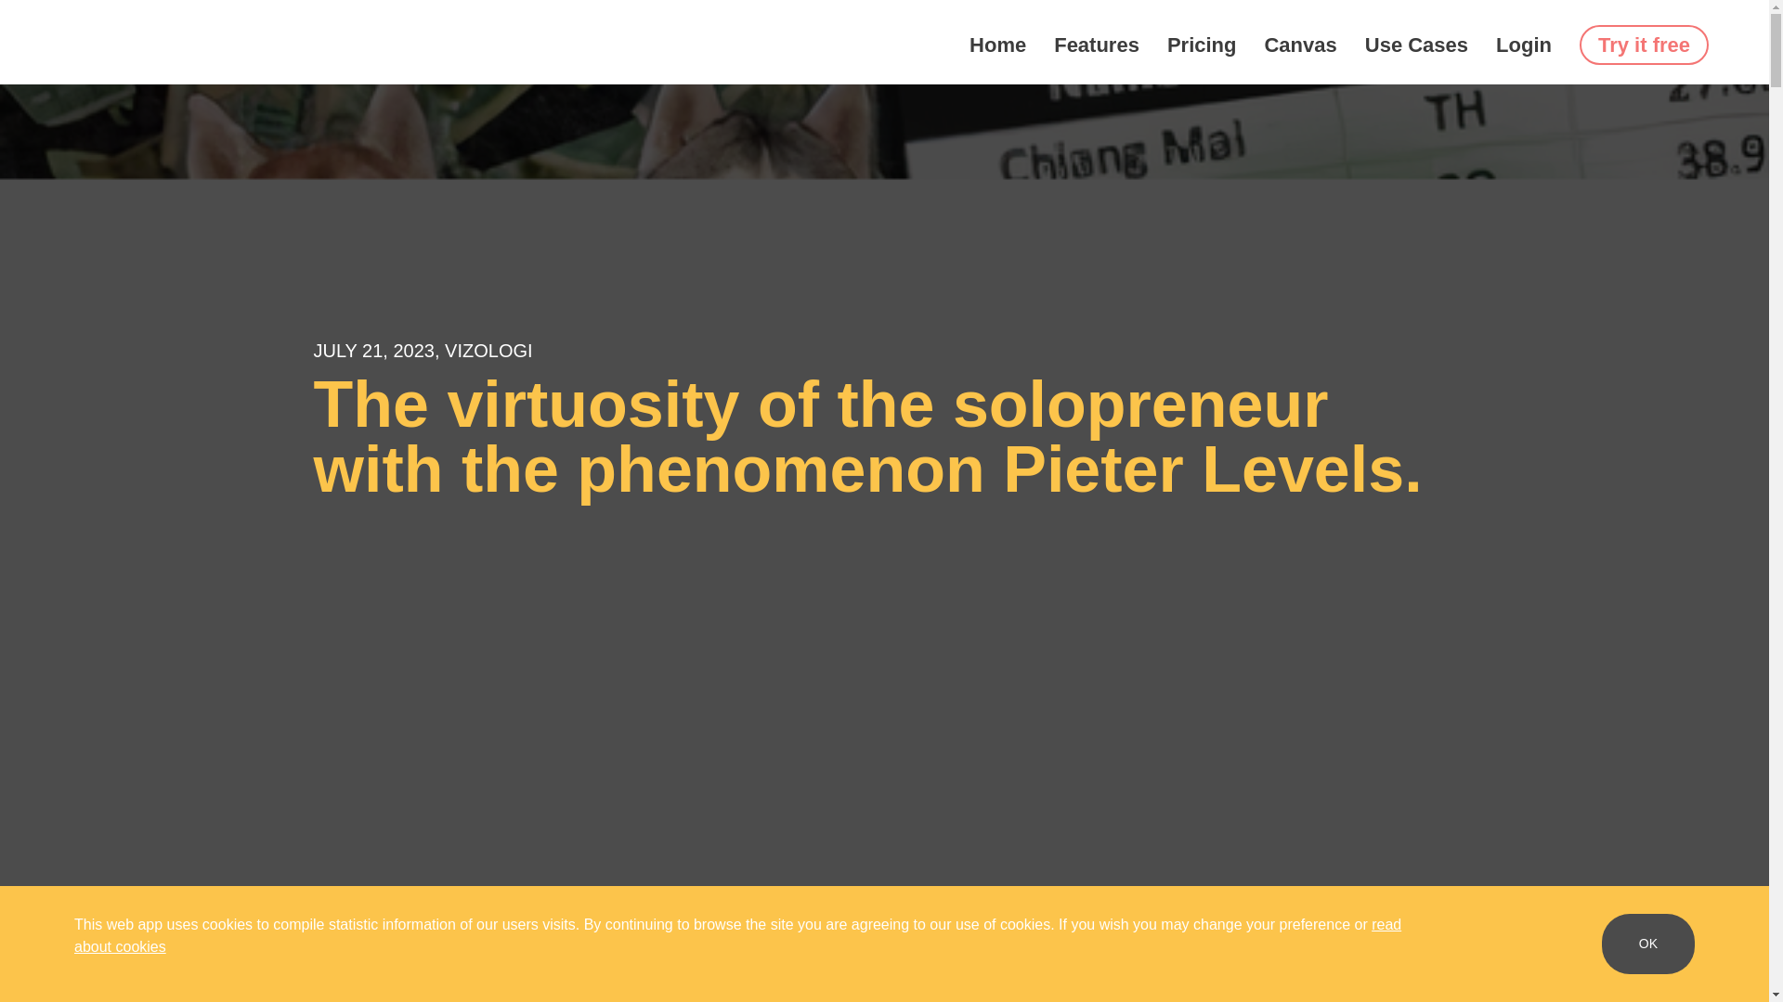 The width and height of the screenshot is (1783, 1002). Describe the element at coordinates (1523, 45) in the screenshot. I see `Login` at that location.